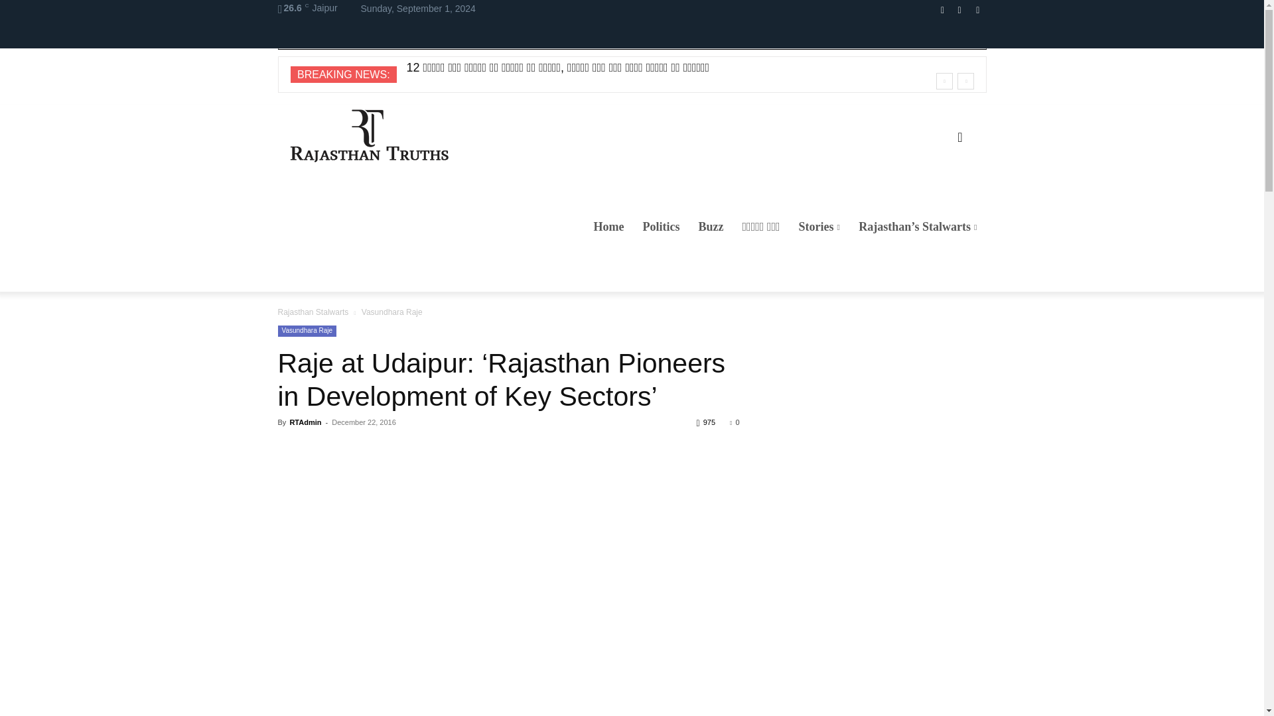 The height and width of the screenshot is (716, 1274). I want to click on Facebook, so click(942, 11).